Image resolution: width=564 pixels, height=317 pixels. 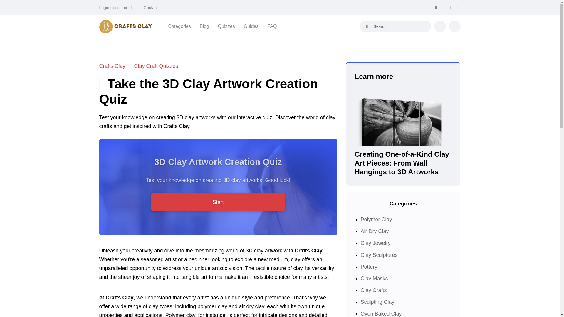 I want to click on Contact, so click(x=151, y=8).